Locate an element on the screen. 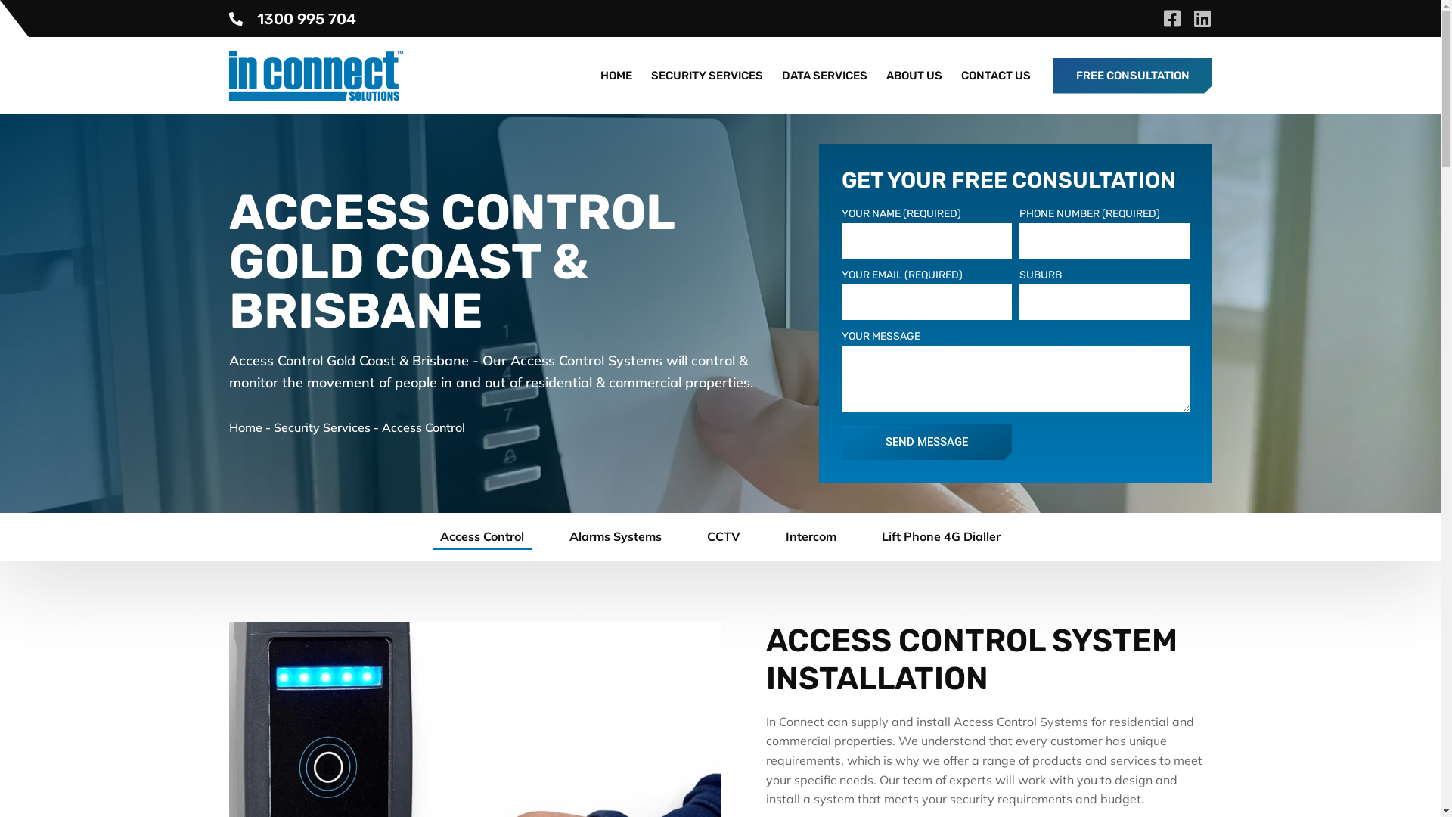 Image resolution: width=1452 pixels, height=817 pixels. Lift Phone 4G Dialler is located at coordinates (941, 537).